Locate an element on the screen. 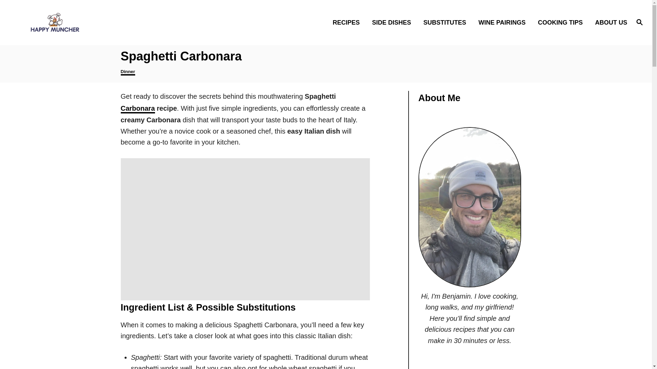 The image size is (657, 369). RECIPES is located at coordinates (348, 22).